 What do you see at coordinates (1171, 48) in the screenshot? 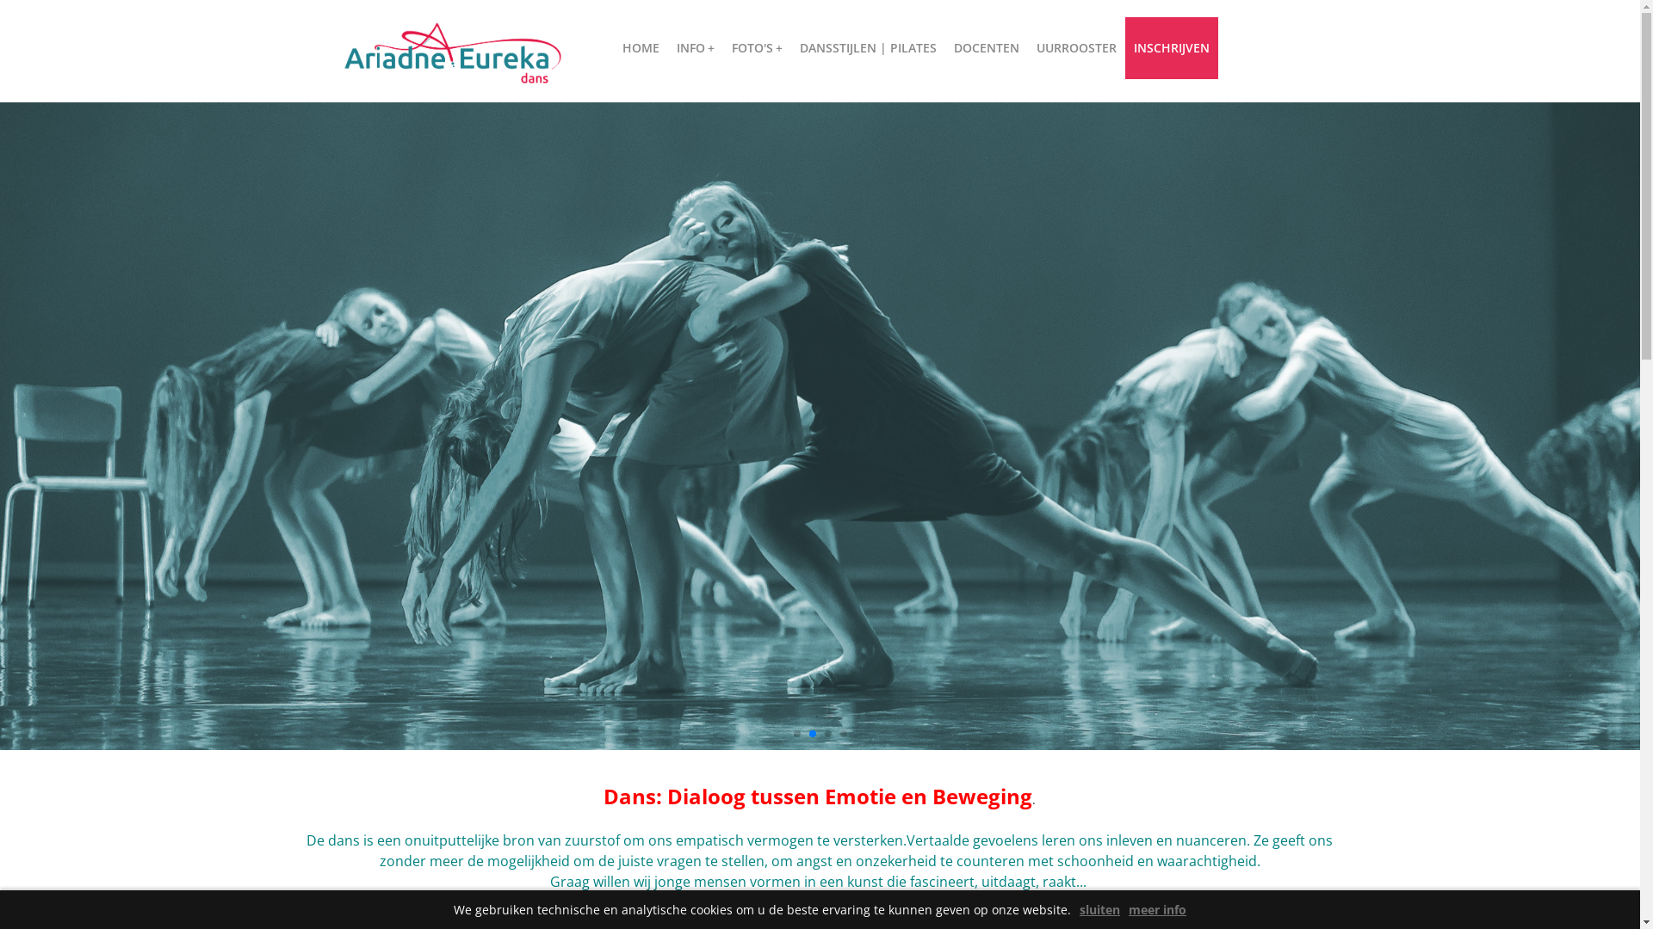
I see `INSCHRIJVEN` at bounding box center [1171, 48].